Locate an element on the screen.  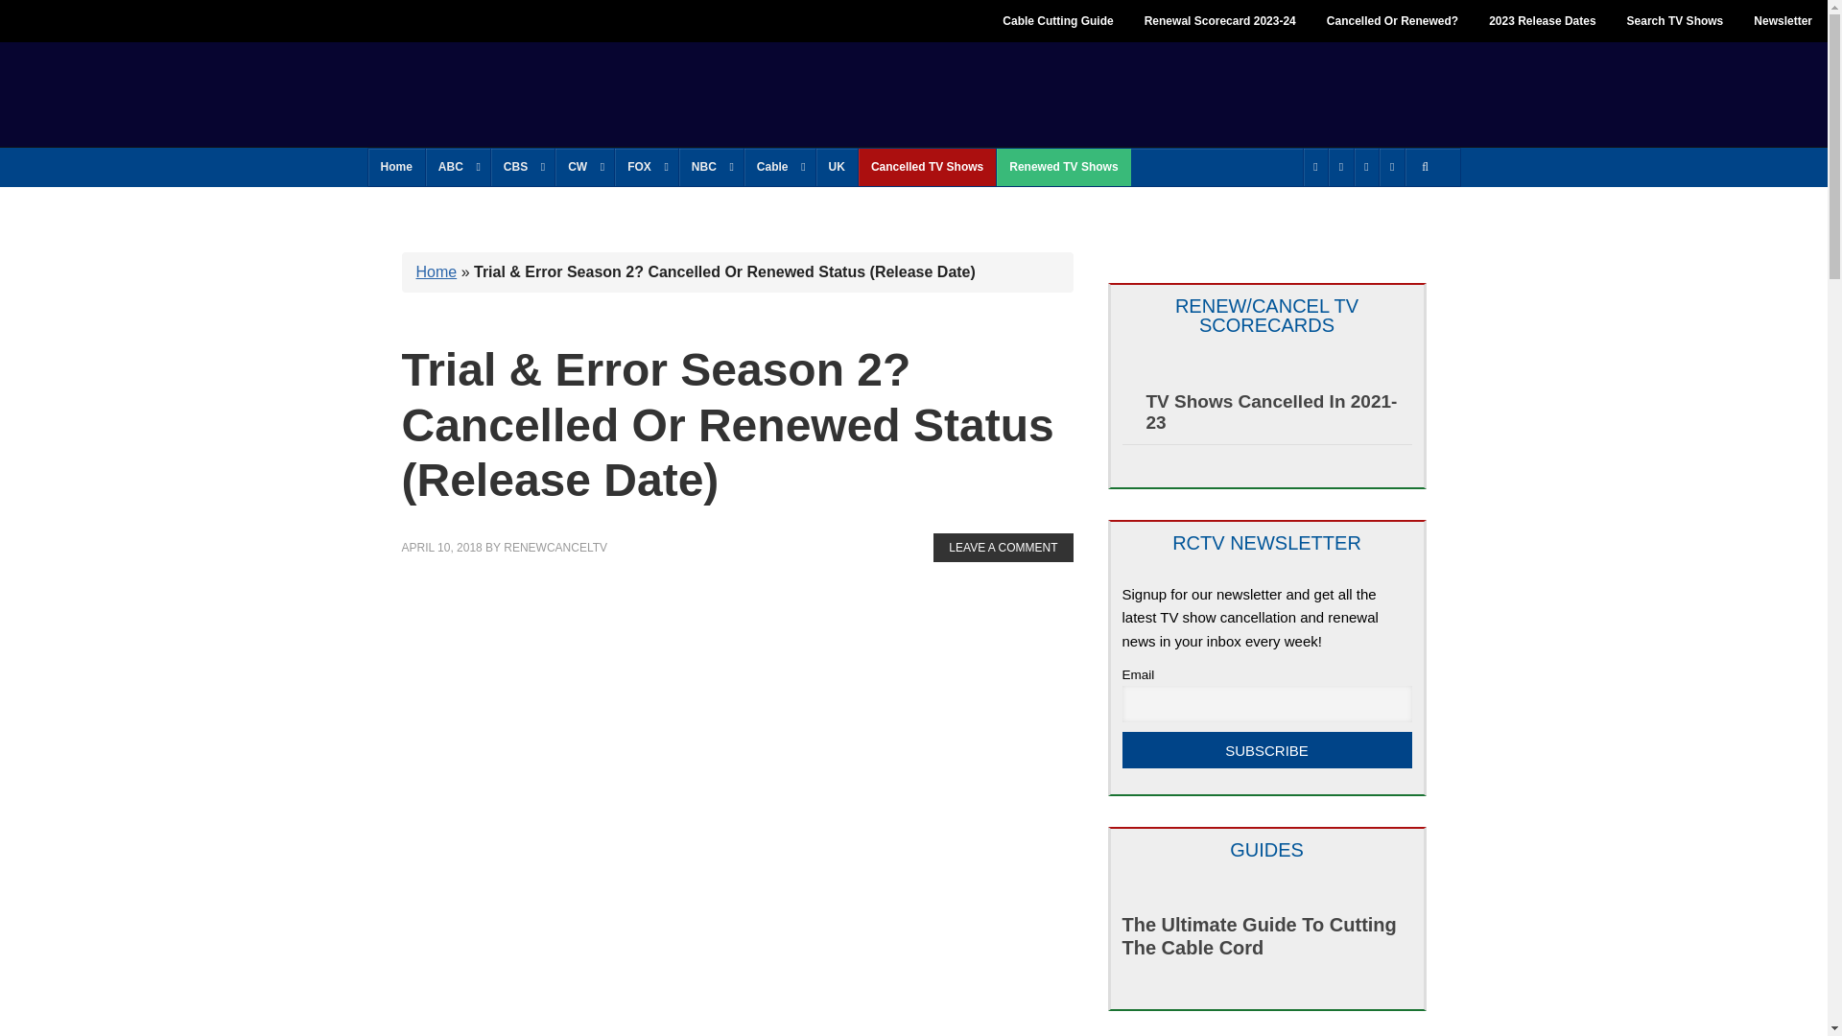
Subscribe is located at coordinates (1266, 750).